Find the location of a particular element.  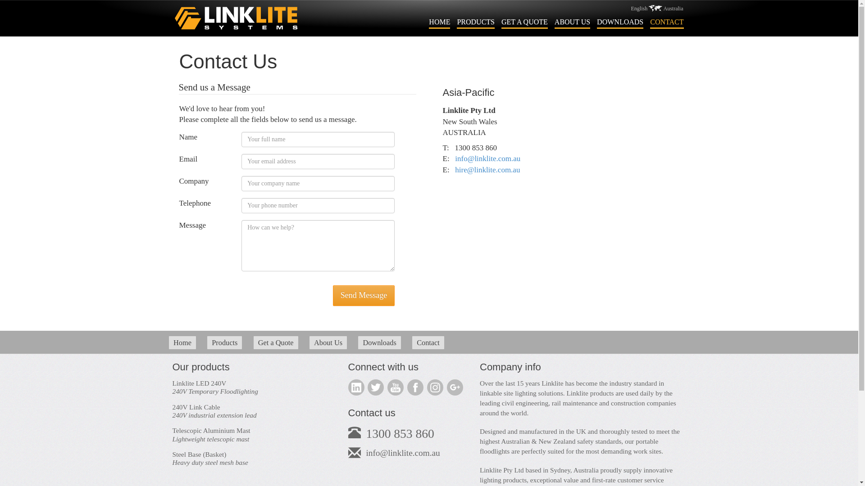

Contact us is located at coordinates (371, 413).